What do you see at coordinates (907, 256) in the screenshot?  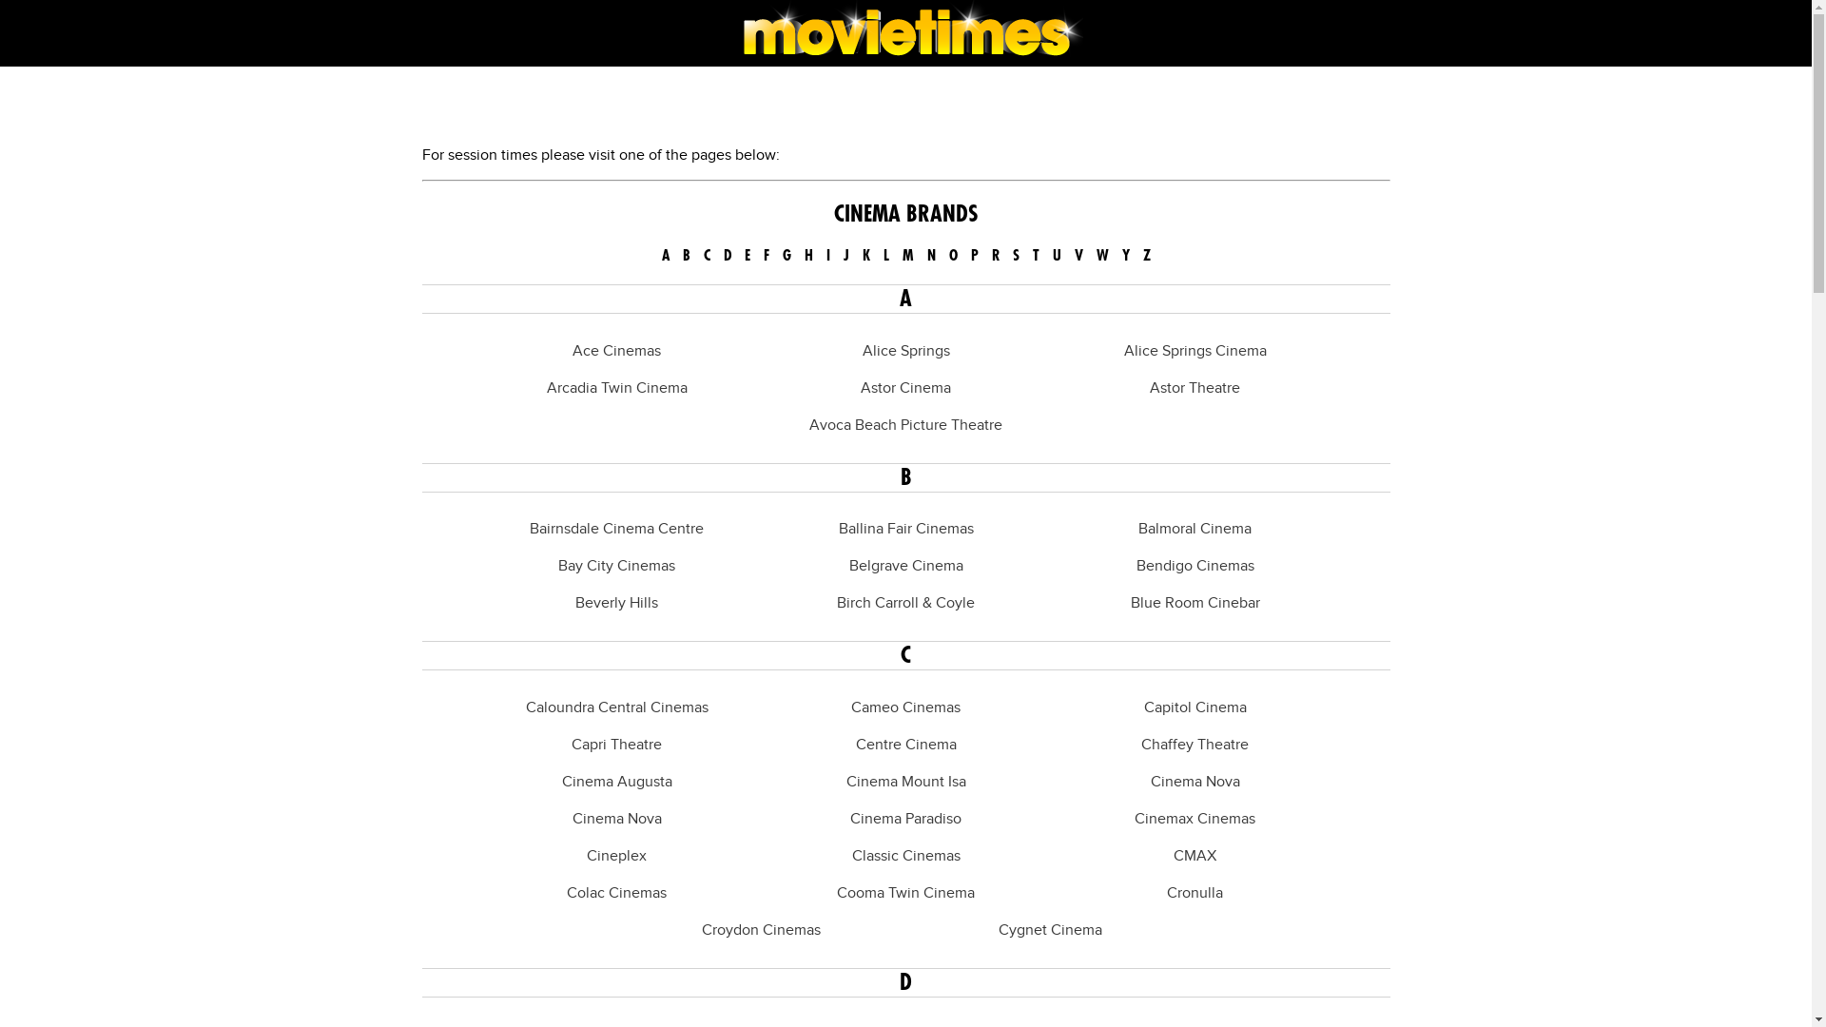 I see `M` at bounding box center [907, 256].